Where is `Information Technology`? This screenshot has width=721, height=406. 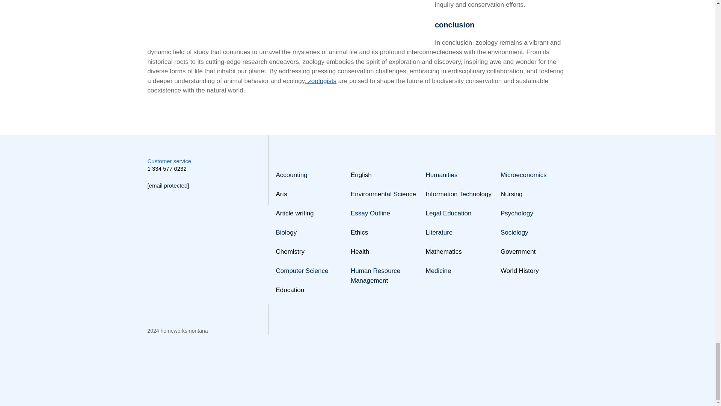 Information Technology is located at coordinates (459, 194).